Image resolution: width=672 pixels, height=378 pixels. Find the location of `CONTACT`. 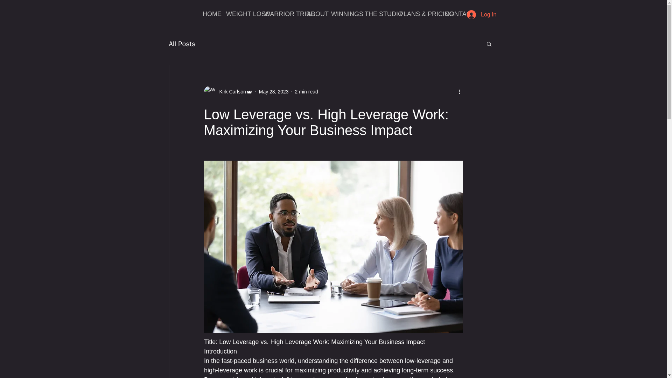

CONTACT is located at coordinates (454, 14).